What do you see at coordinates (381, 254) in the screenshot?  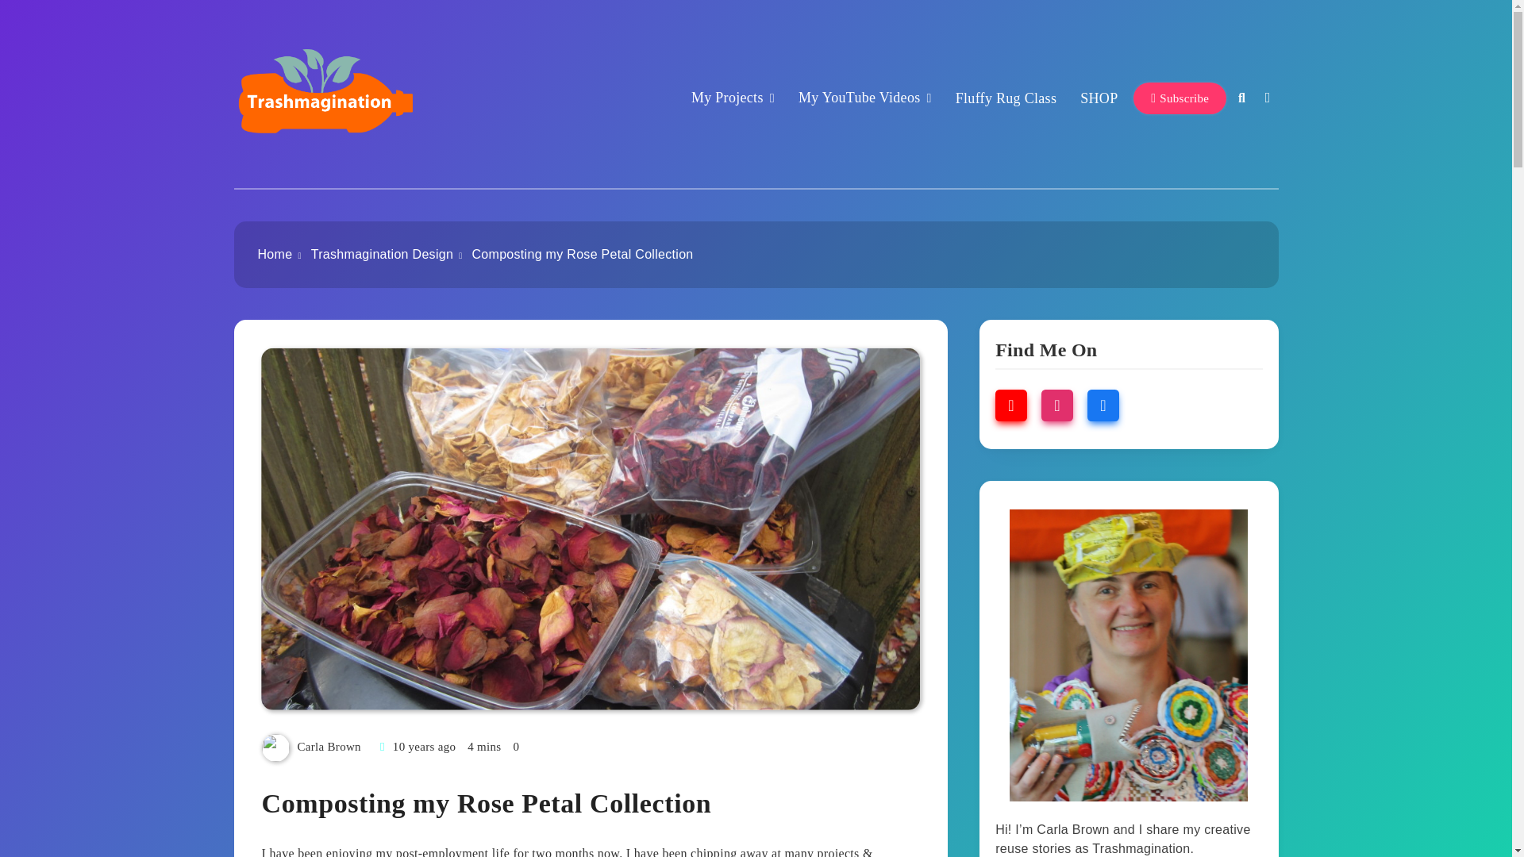 I see `Trashmagination Design` at bounding box center [381, 254].